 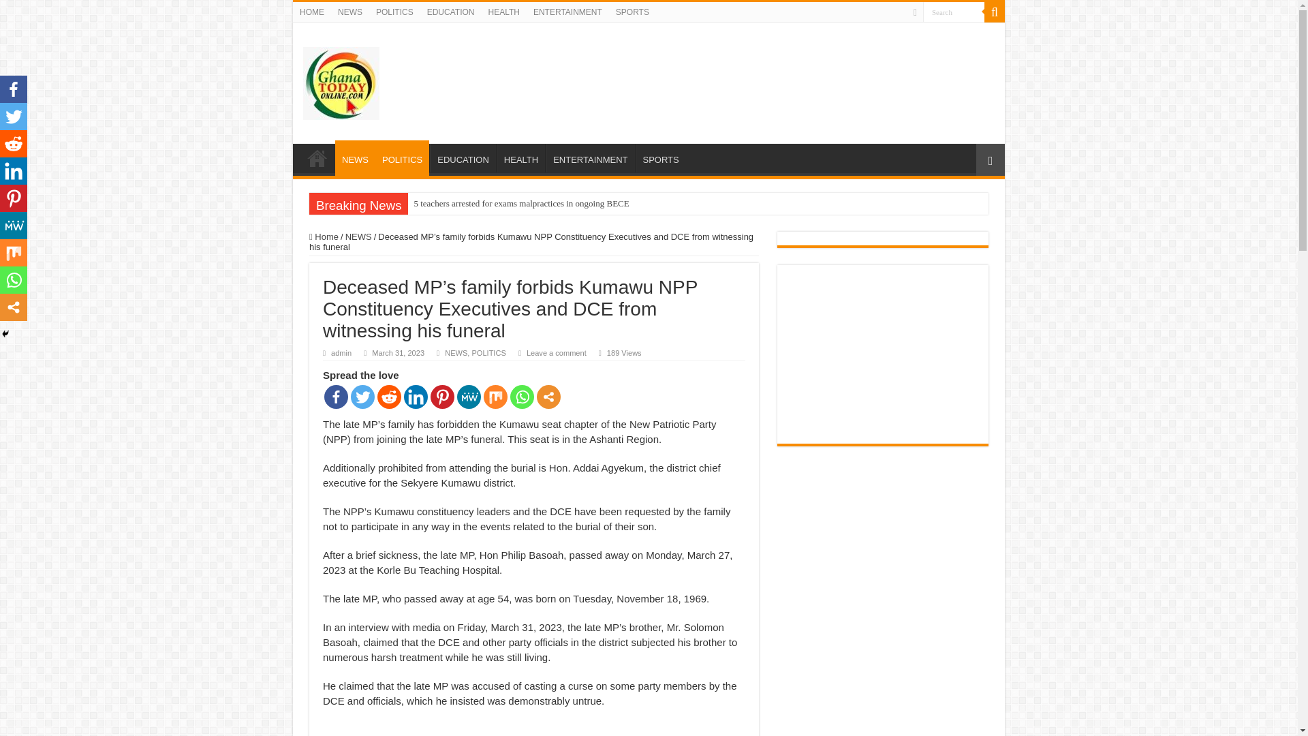 What do you see at coordinates (632, 12) in the screenshot?
I see `SPORTS` at bounding box center [632, 12].